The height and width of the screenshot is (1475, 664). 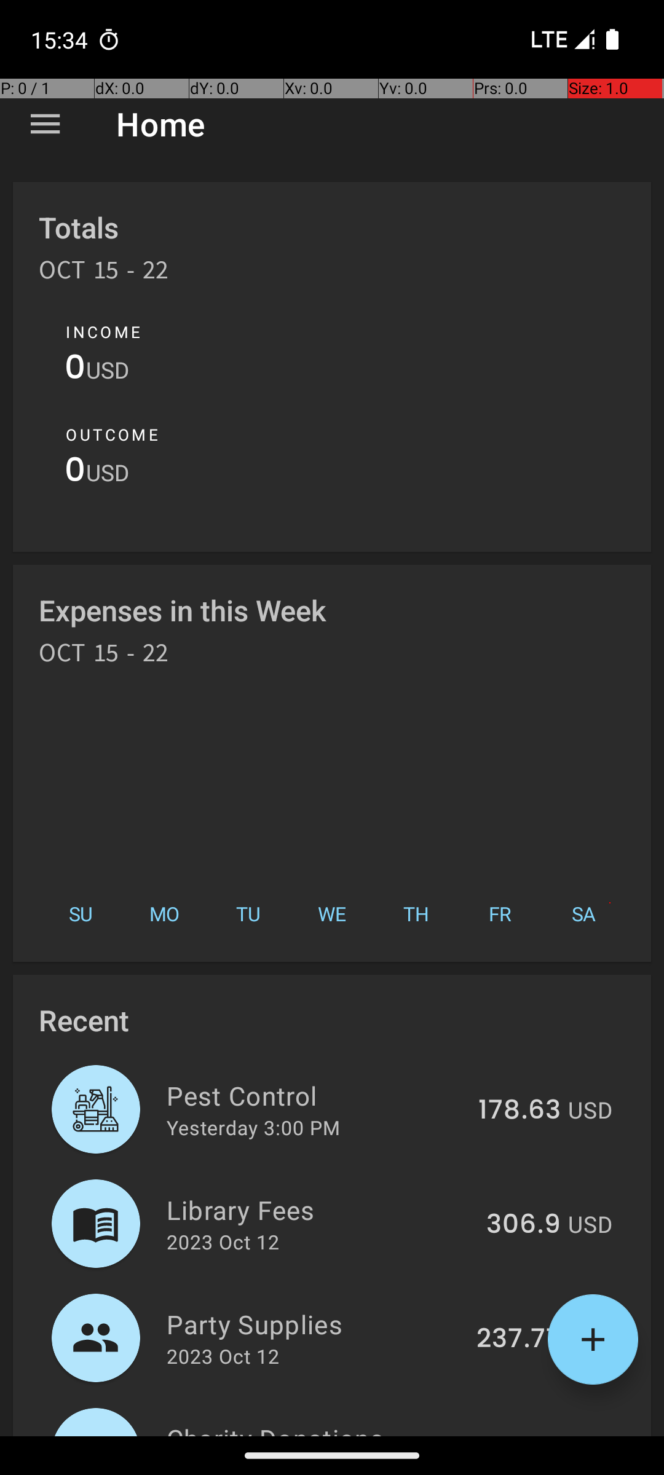 What do you see at coordinates (519, 1434) in the screenshot?
I see `136.39` at bounding box center [519, 1434].